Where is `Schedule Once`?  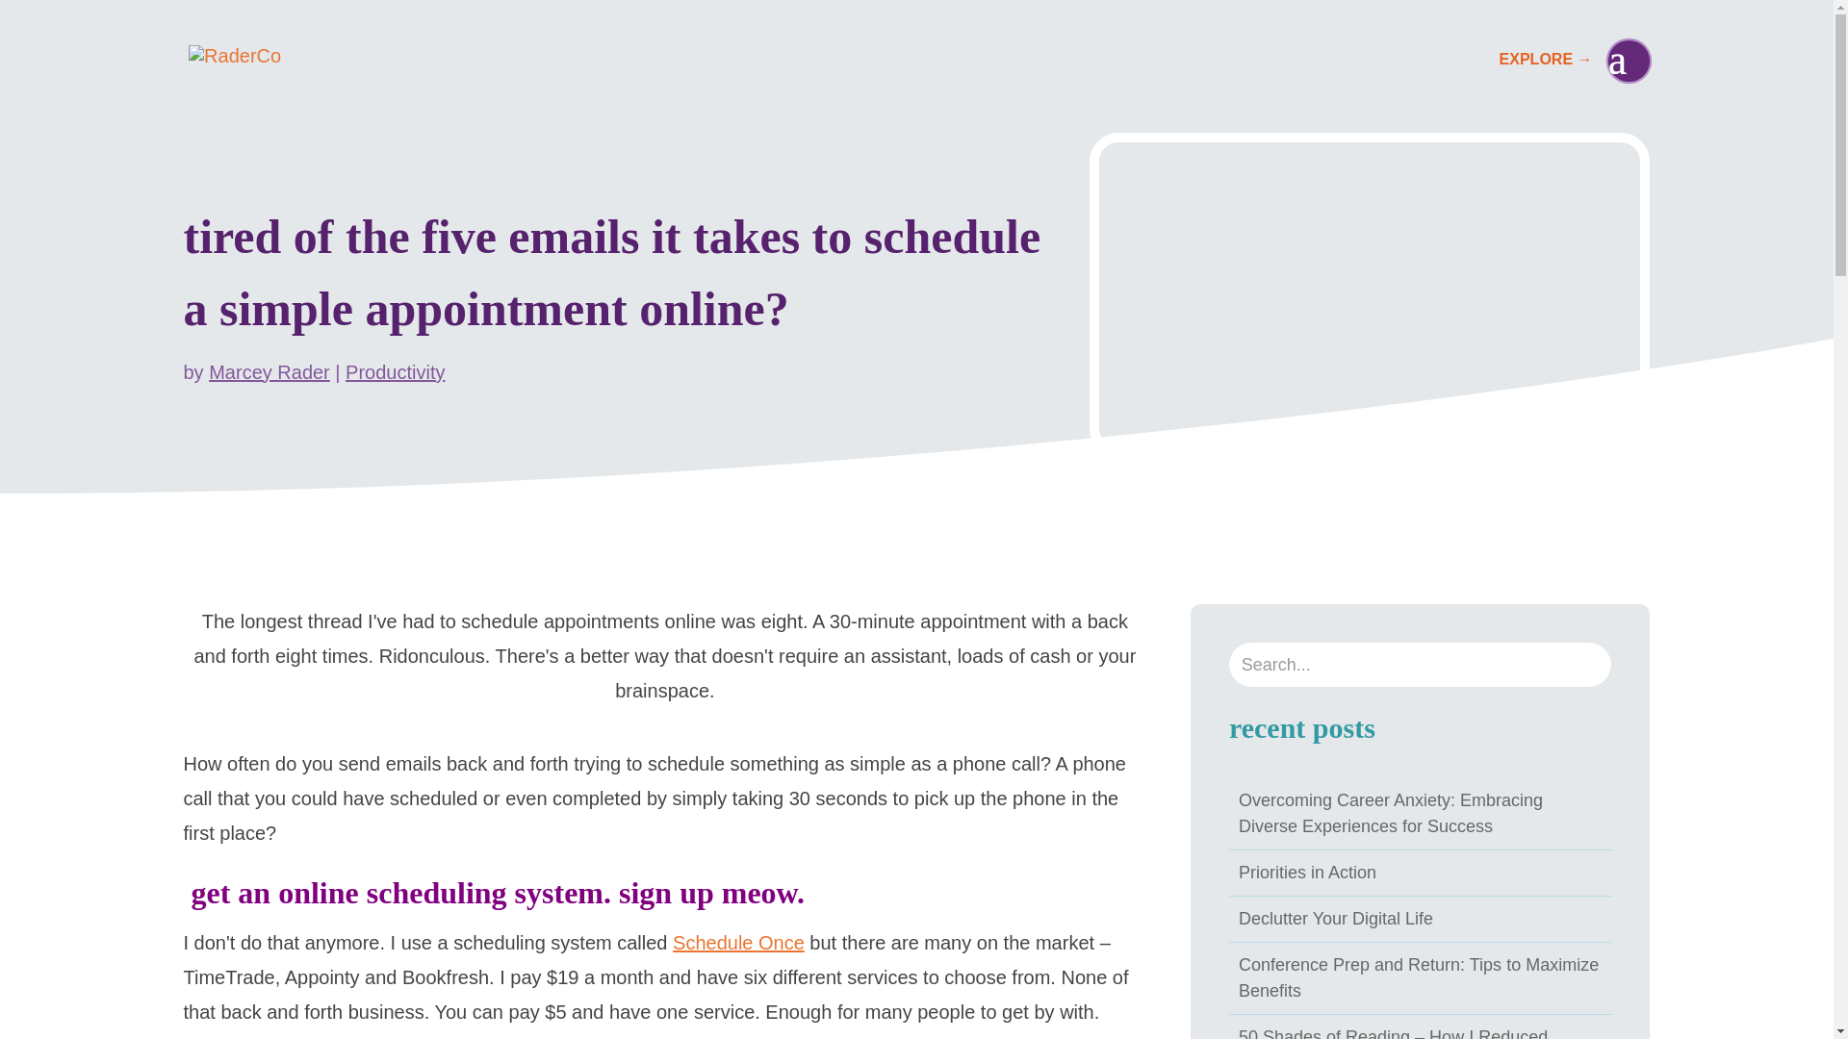
Schedule Once is located at coordinates (737, 943).